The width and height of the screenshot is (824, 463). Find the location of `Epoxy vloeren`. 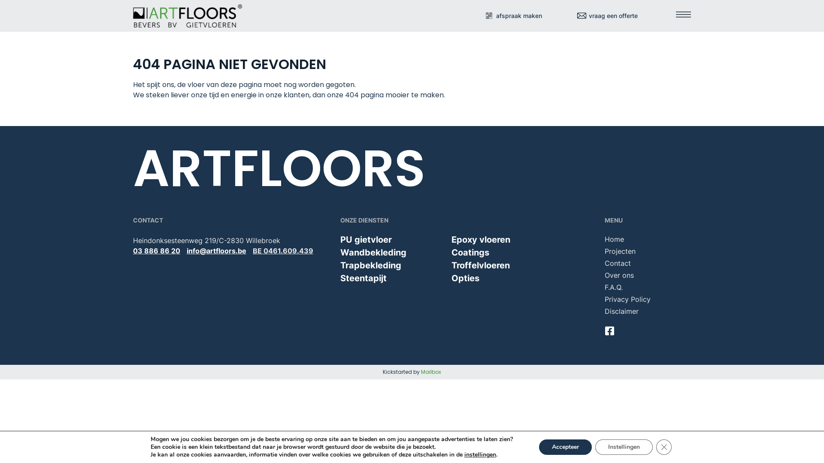

Epoxy vloeren is located at coordinates (481, 240).